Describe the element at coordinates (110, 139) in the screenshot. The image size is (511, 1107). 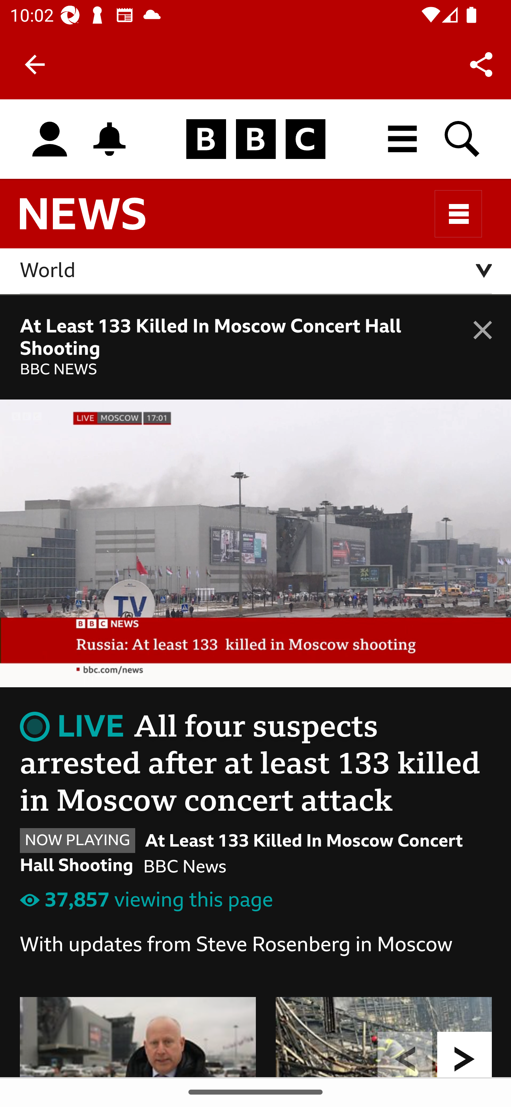
I see `Notifications` at that location.